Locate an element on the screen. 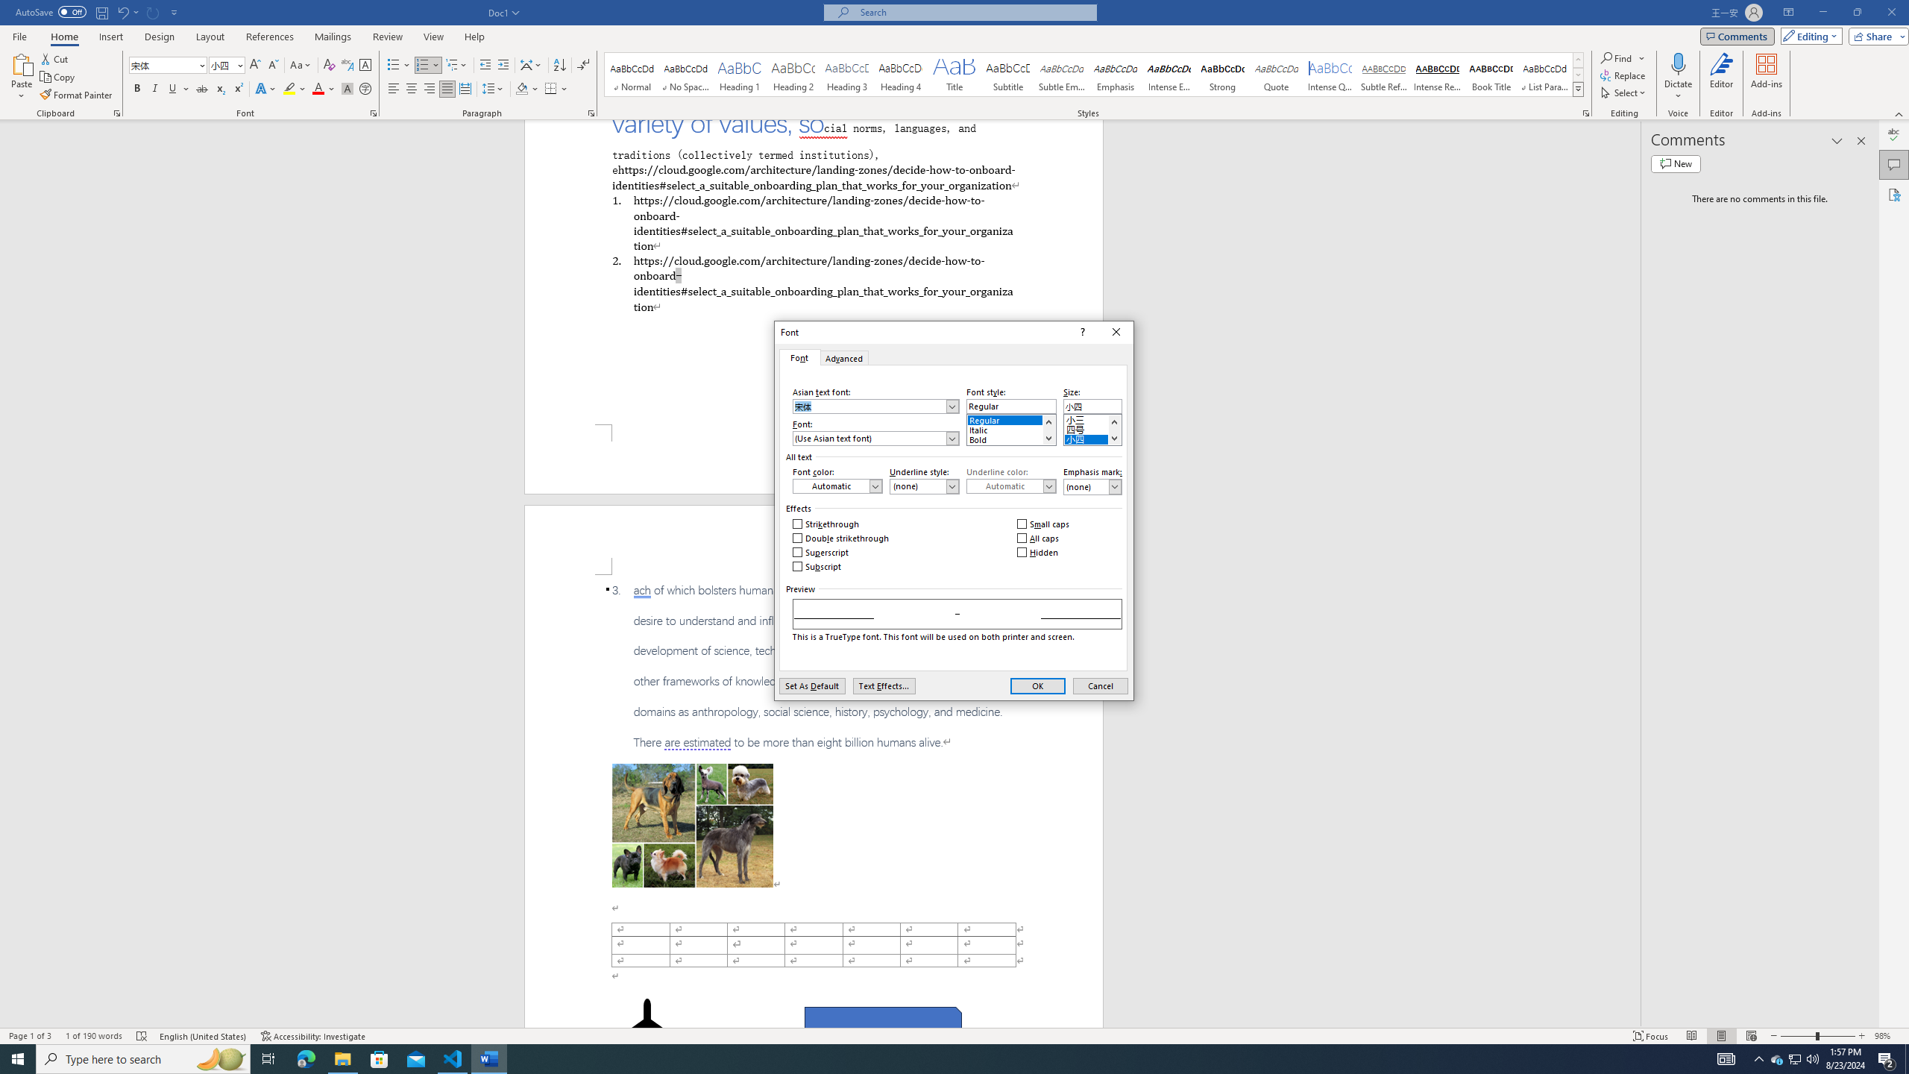 Image resolution: width=1909 pixels, height=1074 pixels. Running applications is located at coordinates (941, 1059).